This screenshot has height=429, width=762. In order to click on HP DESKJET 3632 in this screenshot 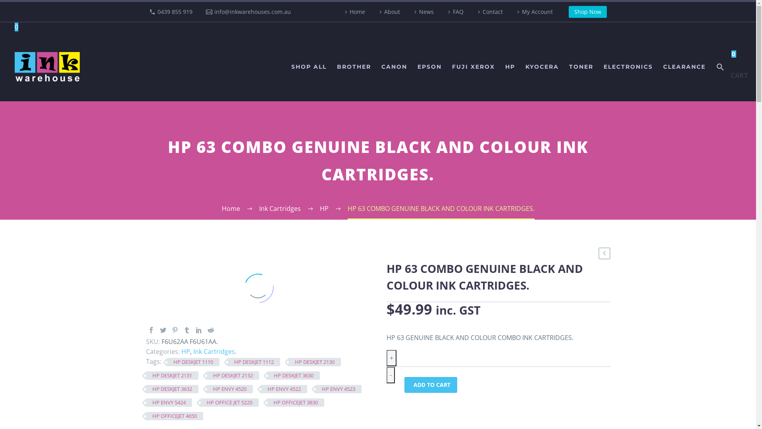, I will do `click(172, 389)`.